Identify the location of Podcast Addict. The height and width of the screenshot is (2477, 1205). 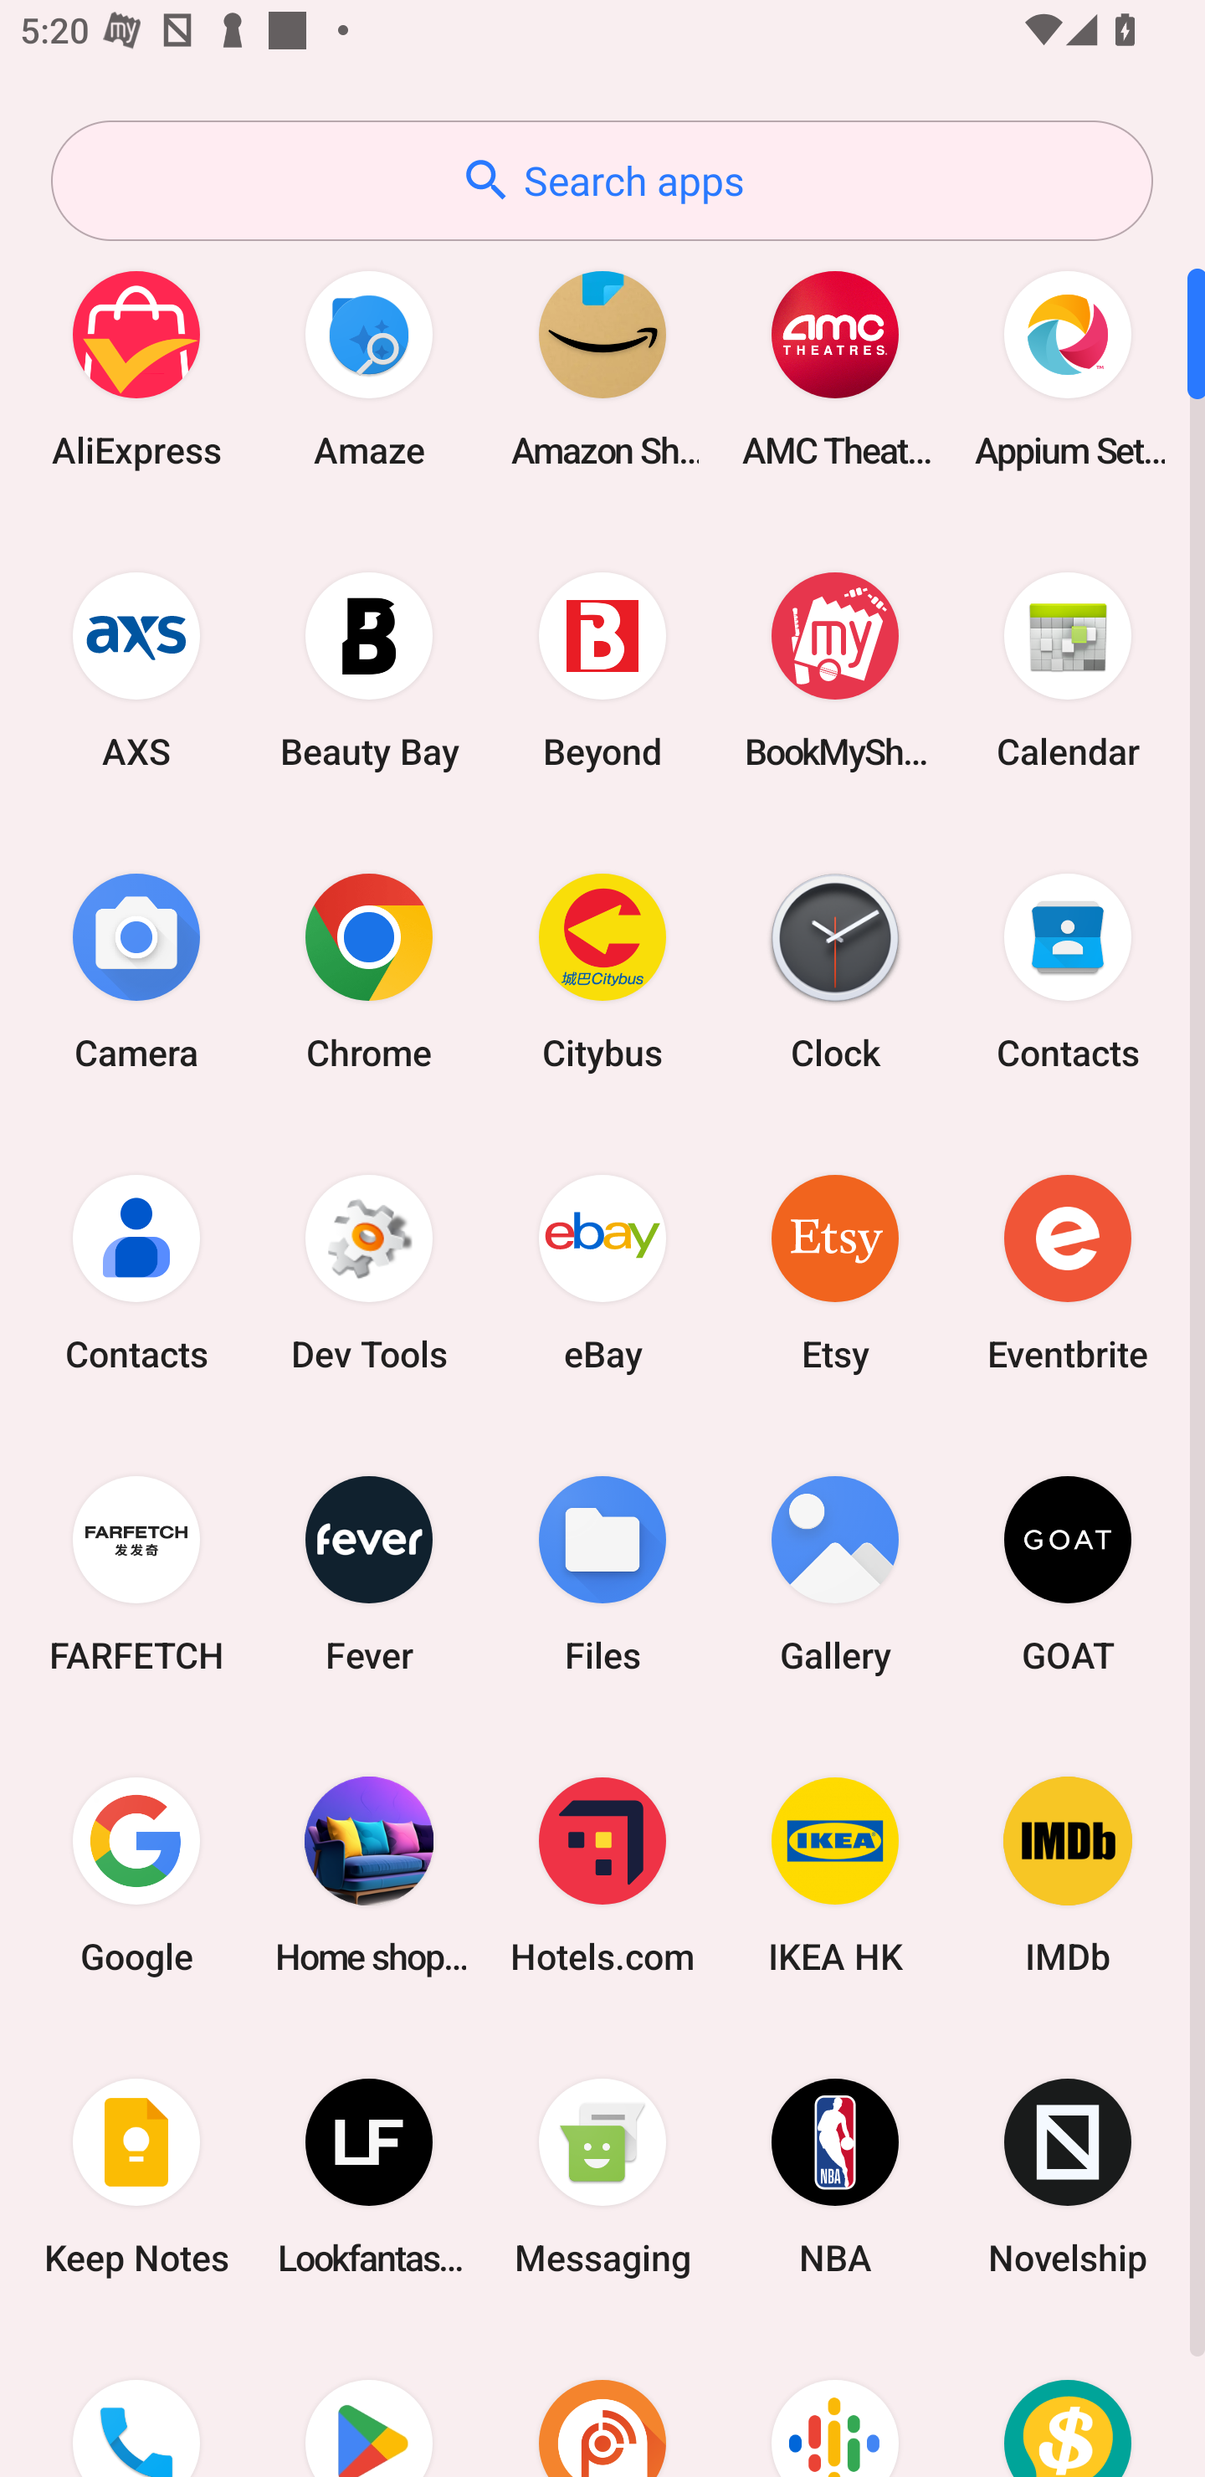
(602, 2403).